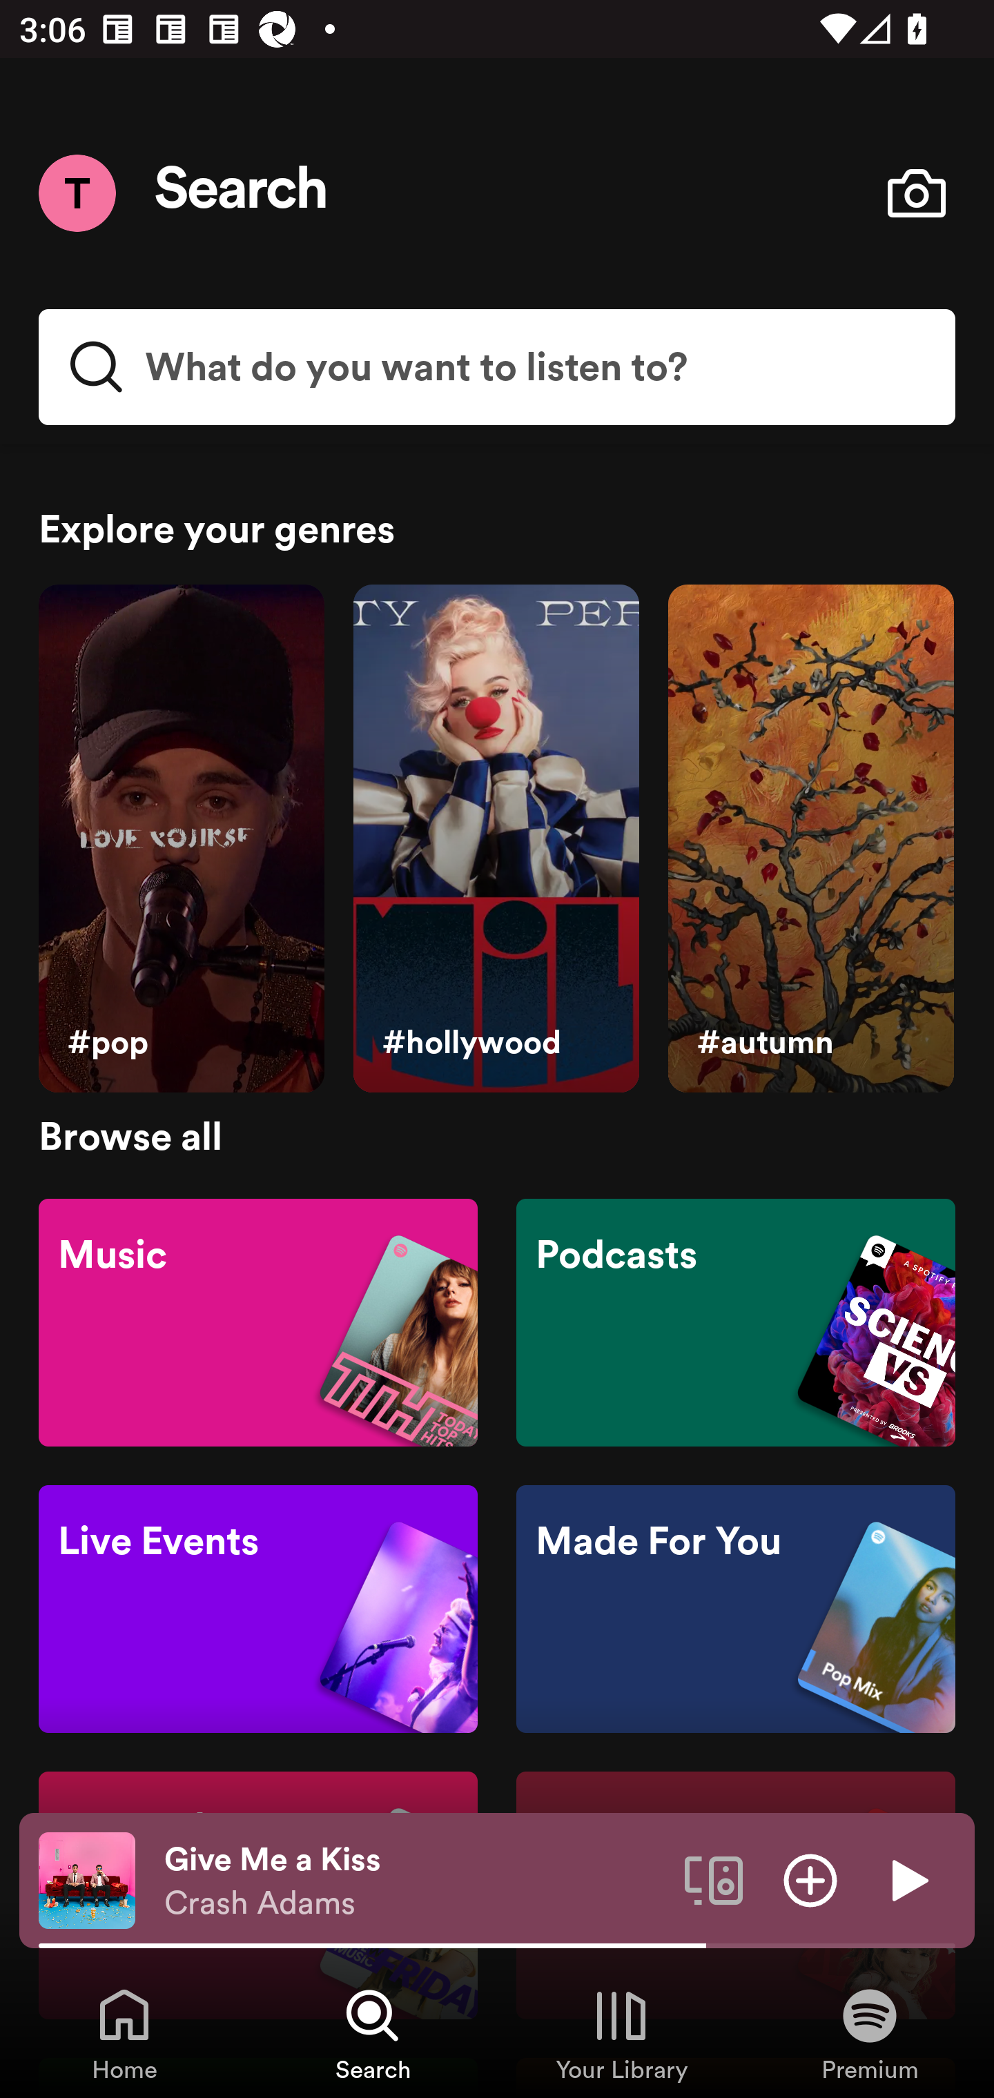 Image resolution: width=994 pixels, height=2098 pixels. What do you see at coordinates (735, 1321) in the screenshot?
I see `Podcasts` at bounding box center [735, 1321].